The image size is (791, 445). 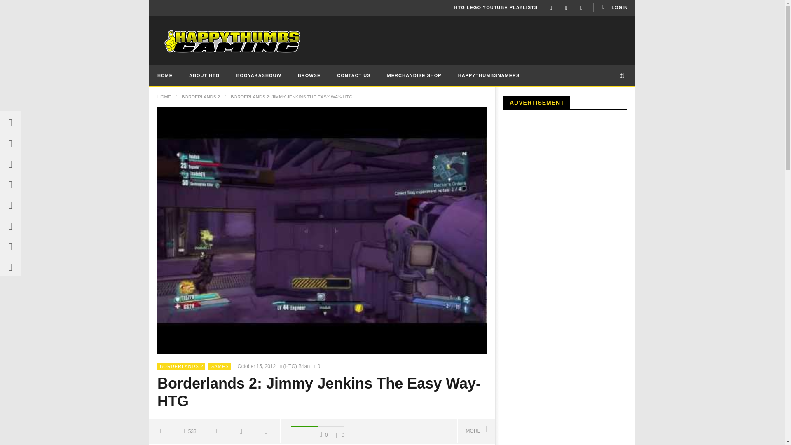 What do you see at coordinates (229, 41) in the screenshot?
I see `Happy Thumbs Gaming` at bounding box center [229, 41].